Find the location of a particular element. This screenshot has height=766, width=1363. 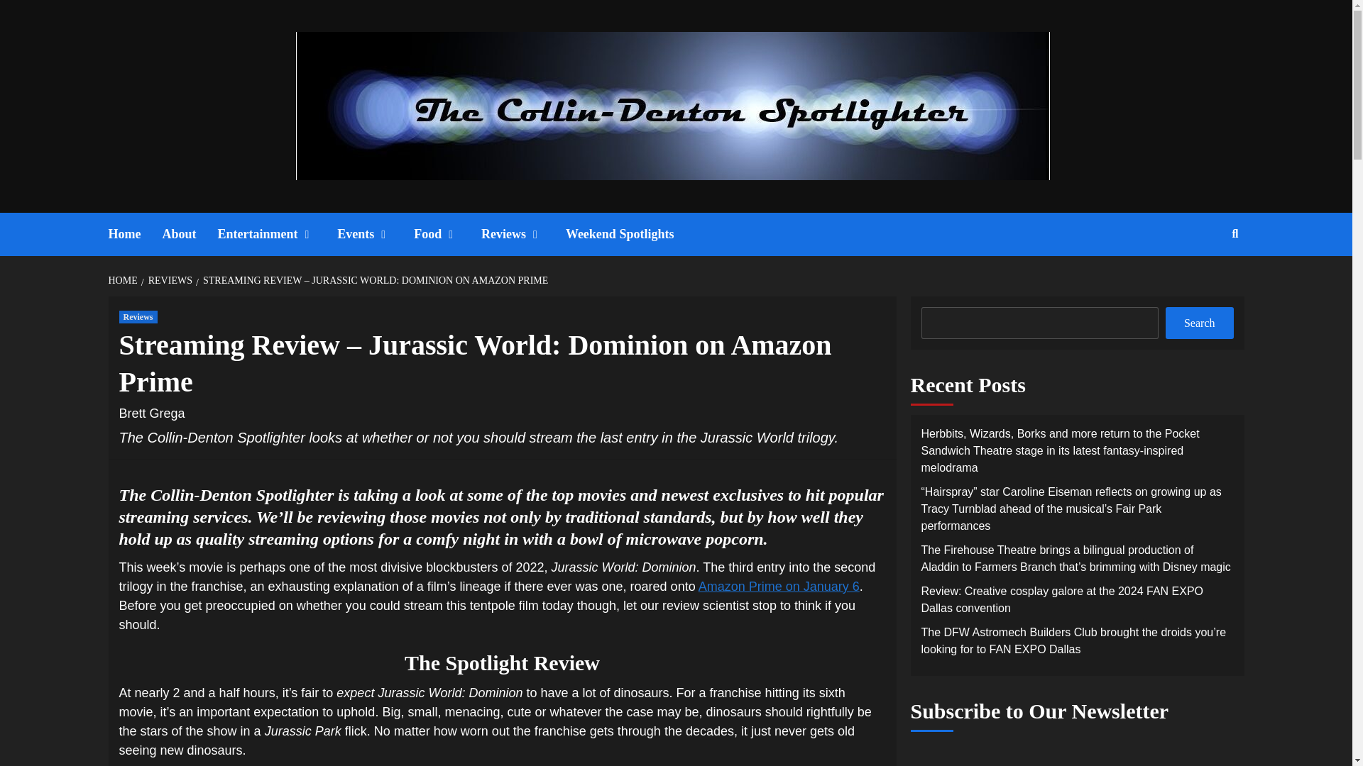

Reviews is located at coordinates (522, 234).